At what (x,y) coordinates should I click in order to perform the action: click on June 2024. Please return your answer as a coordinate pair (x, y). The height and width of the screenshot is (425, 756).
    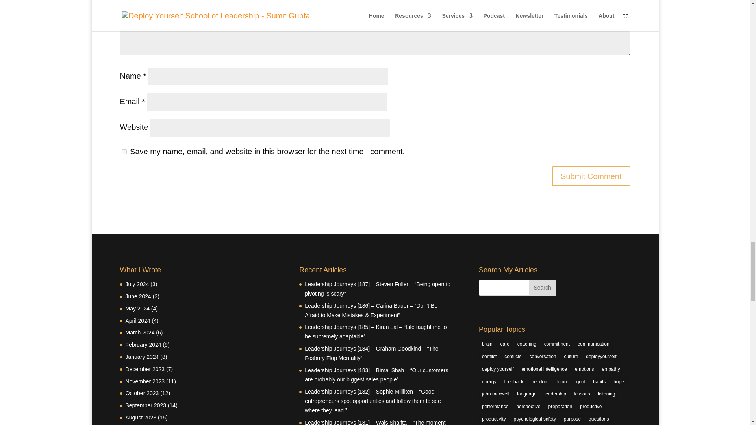
    Looking at the image, I should click on (138, 296).